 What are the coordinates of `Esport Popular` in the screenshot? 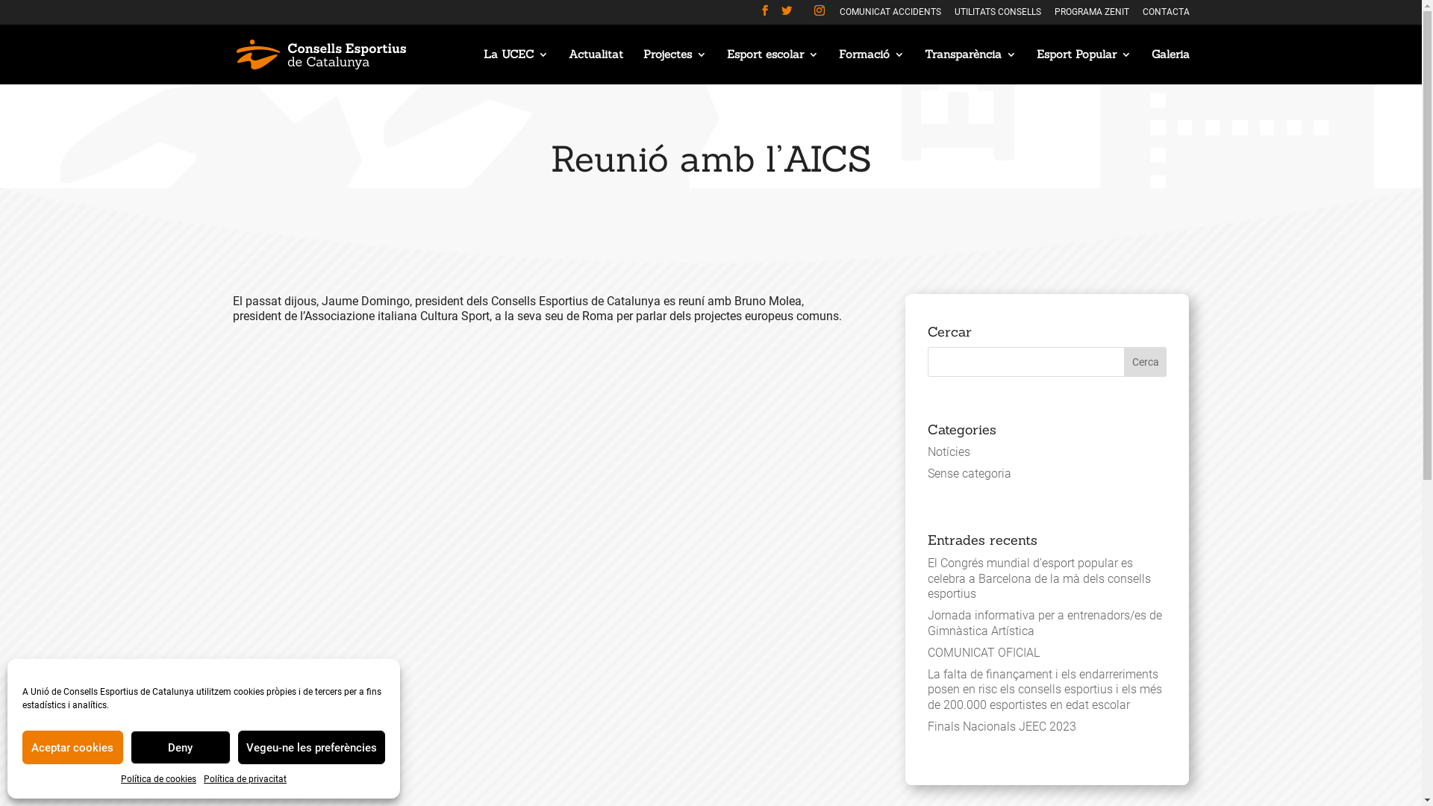 It's located at (1084, 67).